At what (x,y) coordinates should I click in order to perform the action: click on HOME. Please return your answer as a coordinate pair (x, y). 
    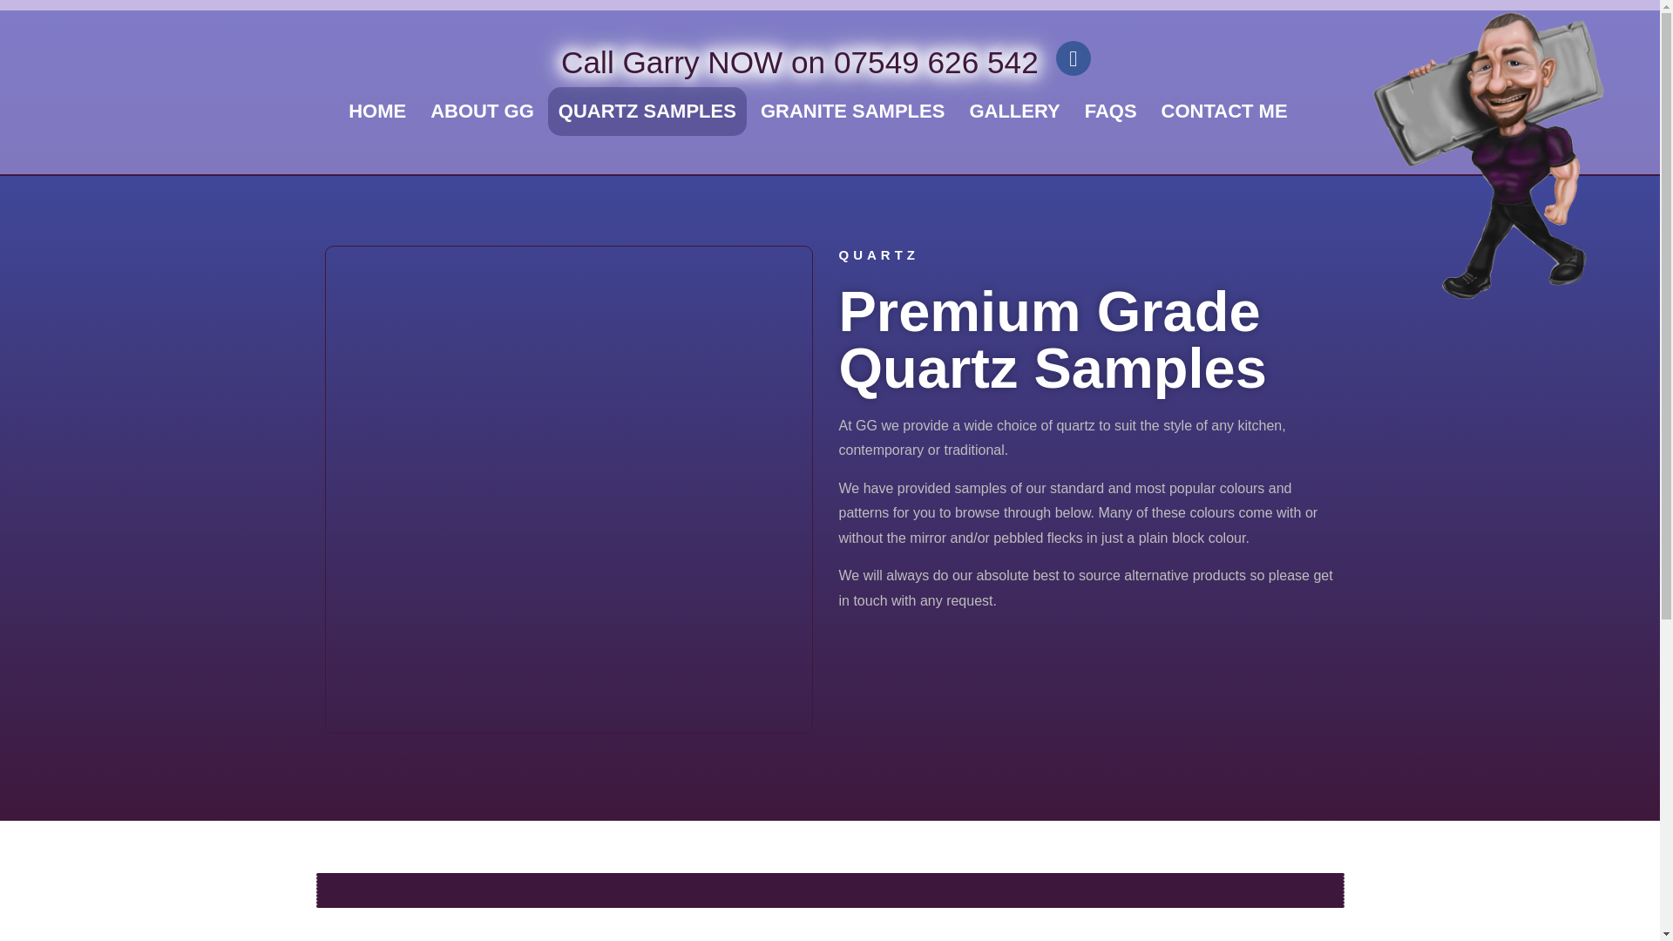
    Looking at the image, I should click on (376, 112).